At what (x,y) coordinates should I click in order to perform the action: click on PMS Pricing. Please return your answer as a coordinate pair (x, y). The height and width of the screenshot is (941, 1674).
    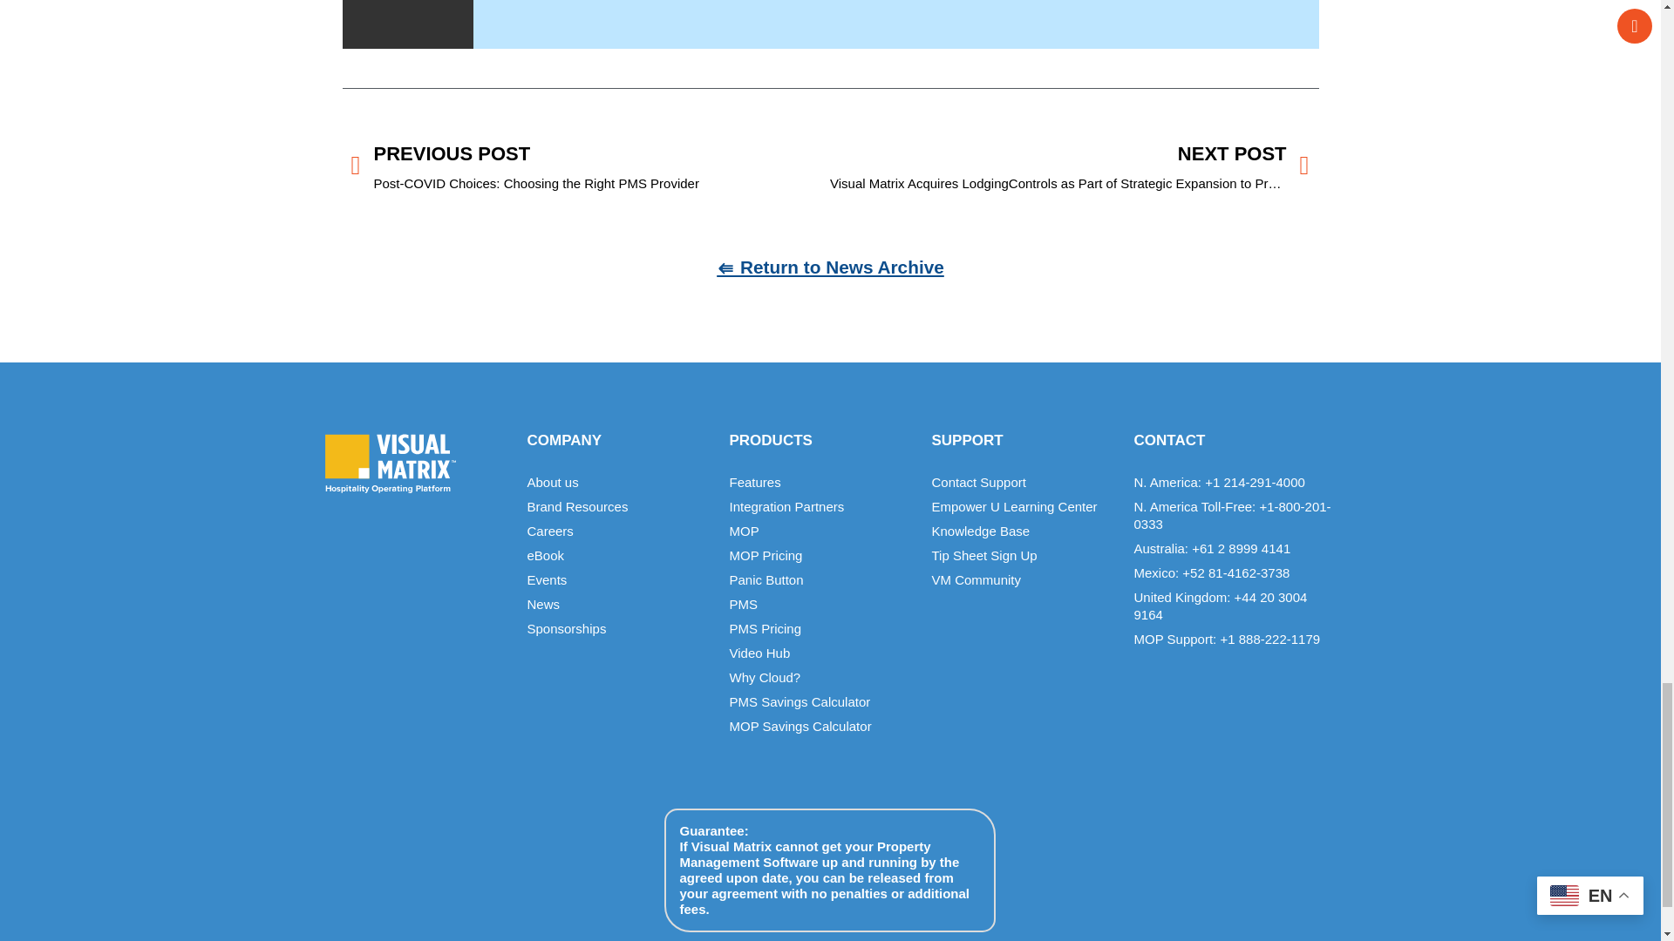
    Looking at the image, I should click on (821, 629).